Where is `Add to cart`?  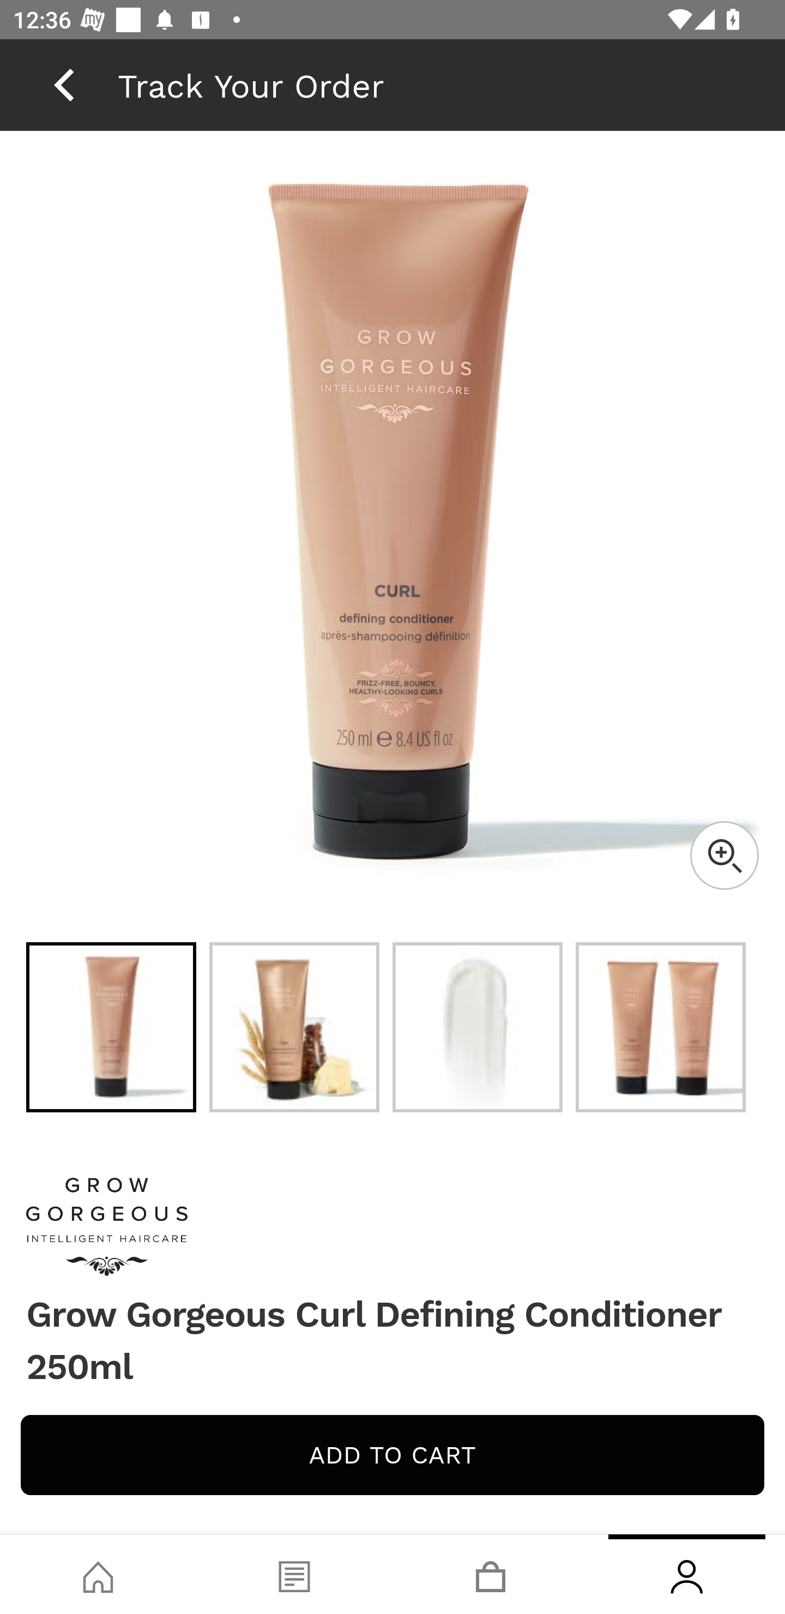
Add to cart is located at coordinates (392, 1455).